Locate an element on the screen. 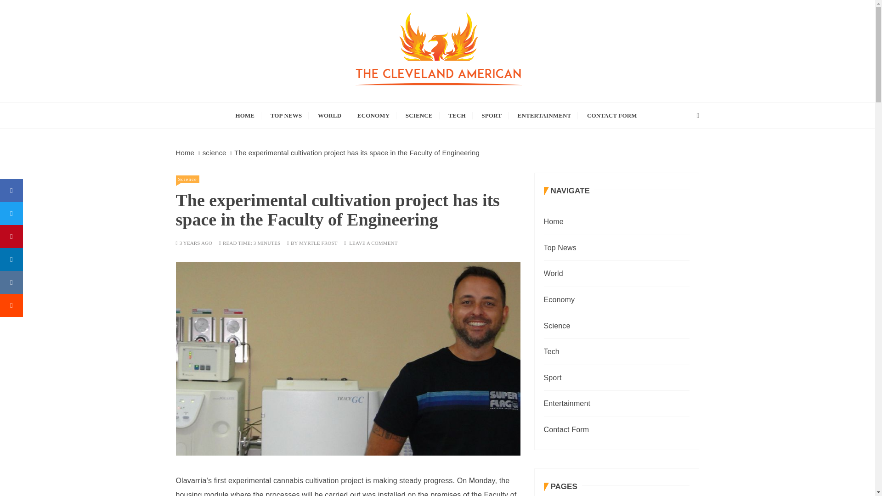 The height and width of the screenshot is (496, 882). Science is located at coordinates (187, 179).